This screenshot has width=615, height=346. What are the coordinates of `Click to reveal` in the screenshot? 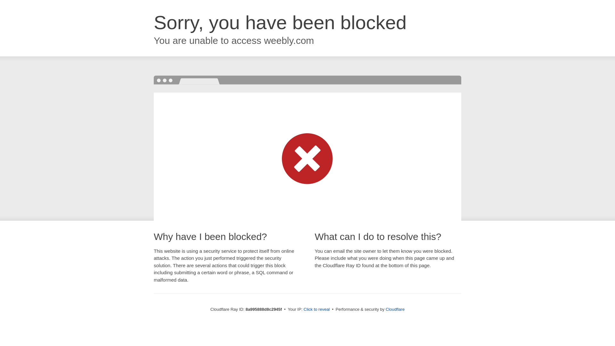 It's located at (316, 309).